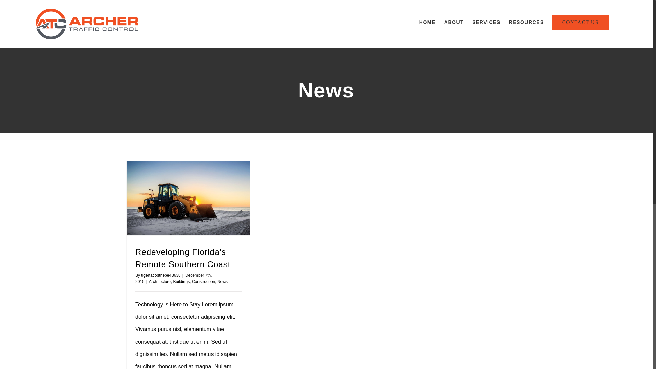 The image size is (656, 369). I want to click on Buildings, so click(181, 282).